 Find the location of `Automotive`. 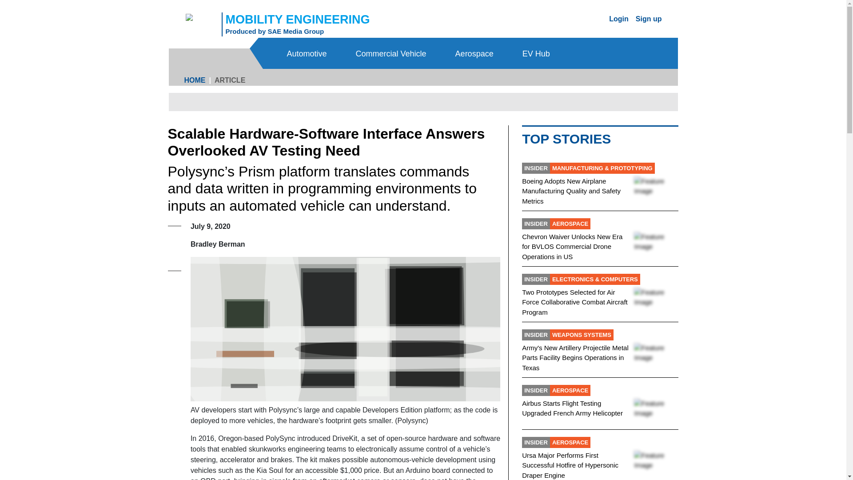

Automotive is located at coordinates (618, 18).